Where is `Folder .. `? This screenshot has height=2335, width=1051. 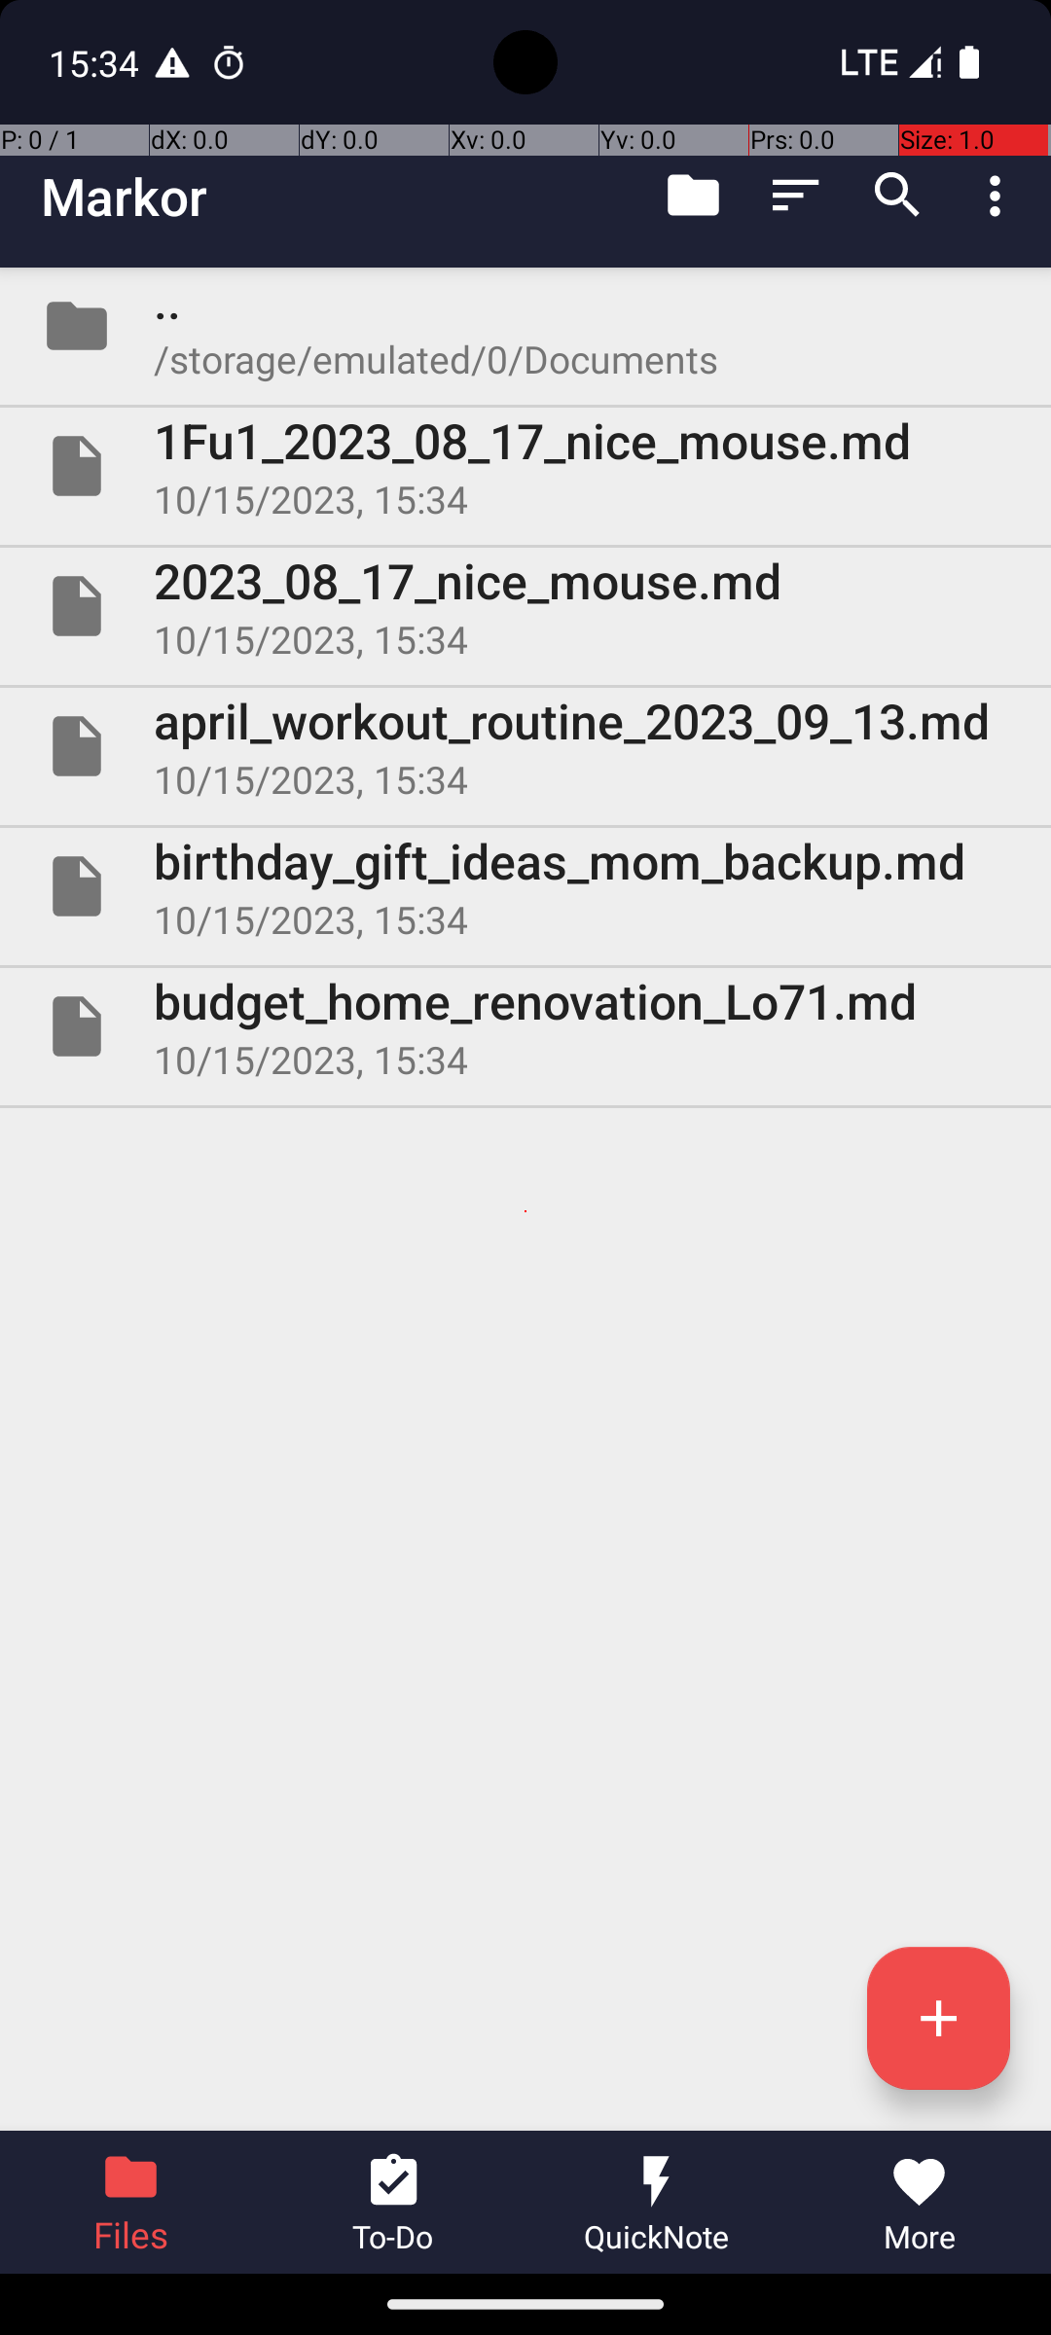
Folder ..  is located at coordinates (525, 326).